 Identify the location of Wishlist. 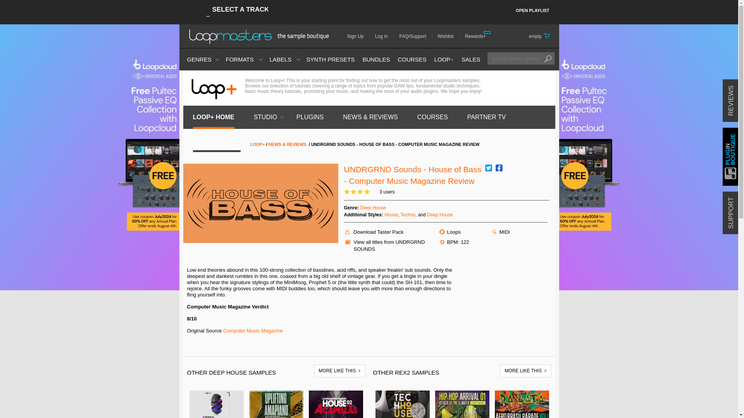
(448, 36).